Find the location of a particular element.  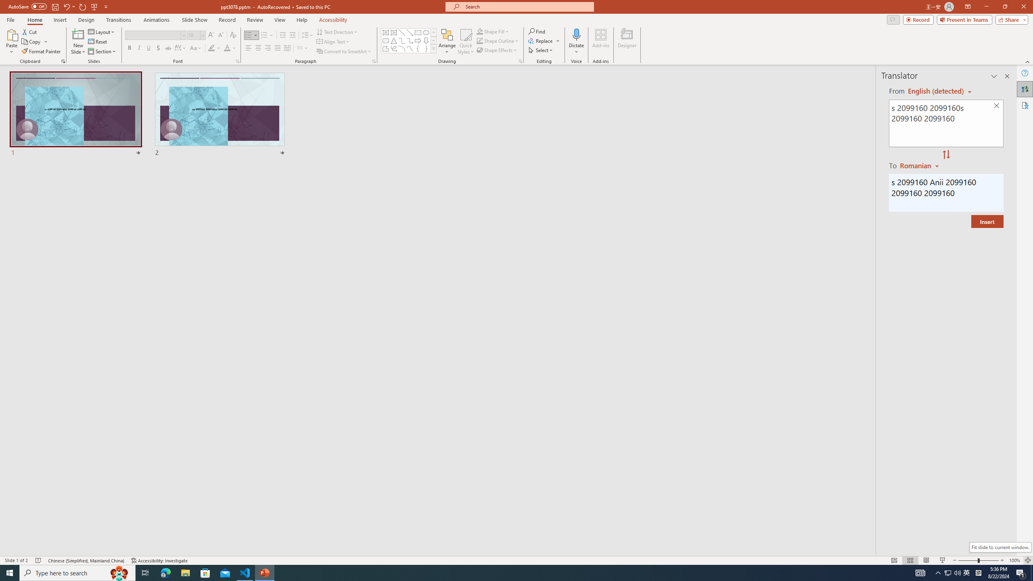

Justify is located at coordinates (277, 48).